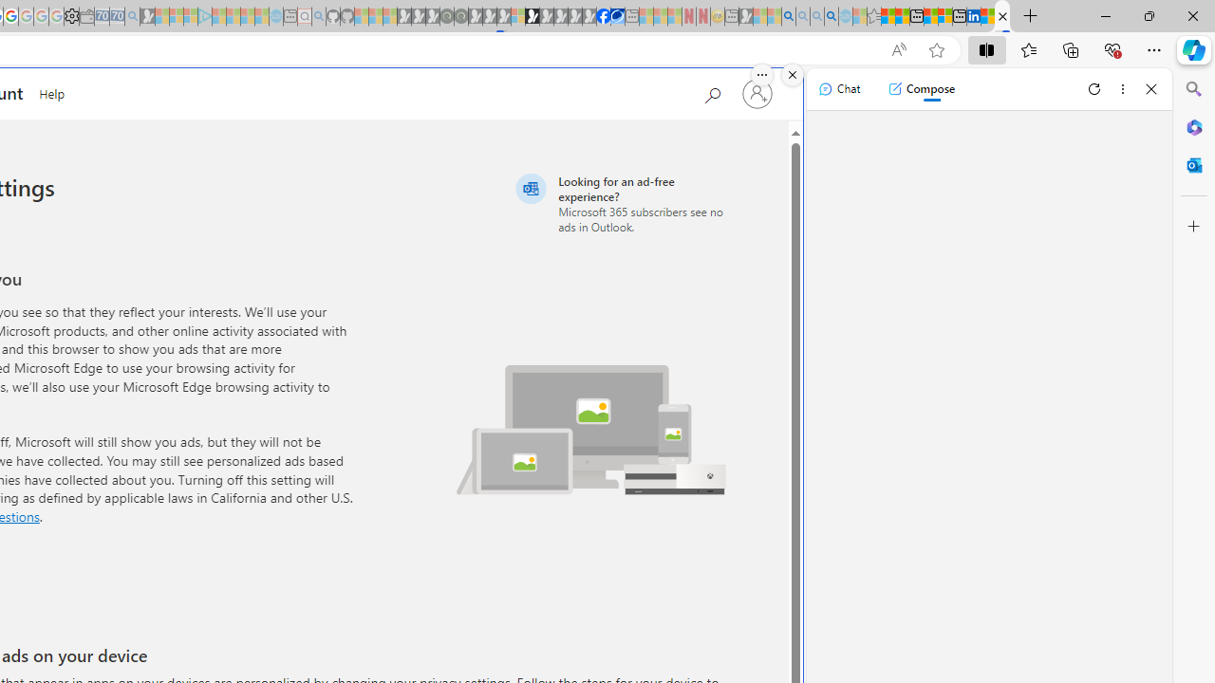 The width and height of the screenshot is (1215, 683). I want to click on Google Chrome Internet Browser Download - Search Images, so click(832, 17).